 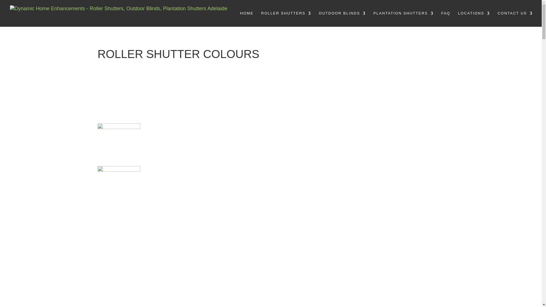 What do you see at coordinates (119, 145) in the screenshot?
I see `freemeasure-badge` at bounding box center [119, 145].